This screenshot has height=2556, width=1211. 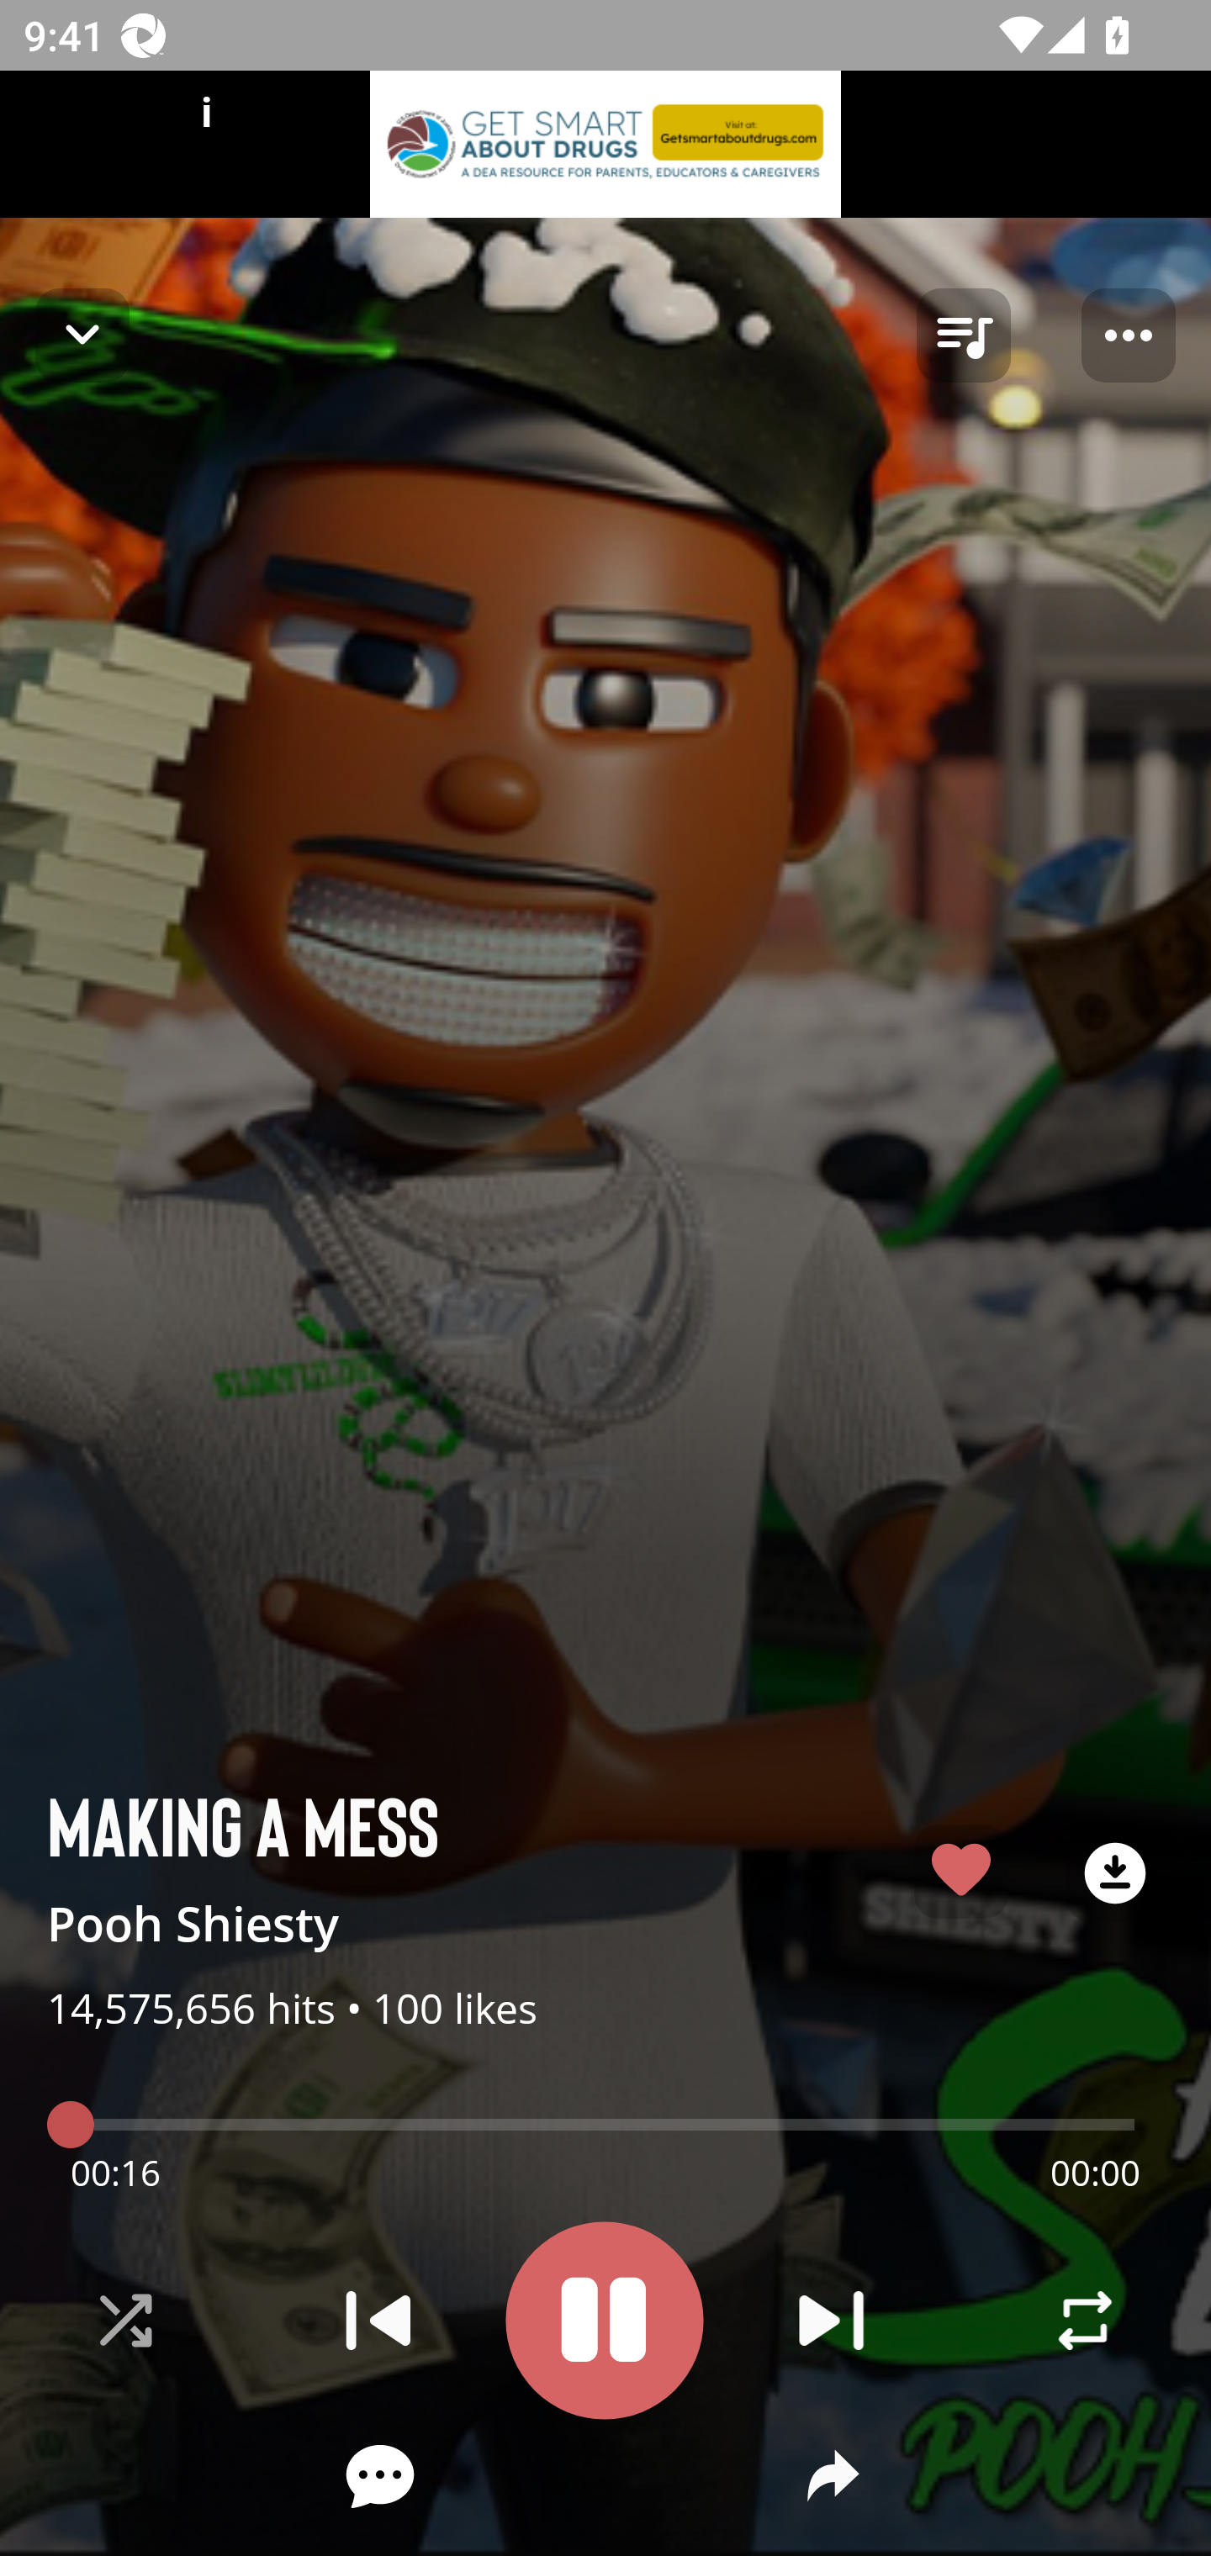 What do you see at coordinates (964, 336) in the screenshot?
I see `queue` at bounding box center [964, 336].